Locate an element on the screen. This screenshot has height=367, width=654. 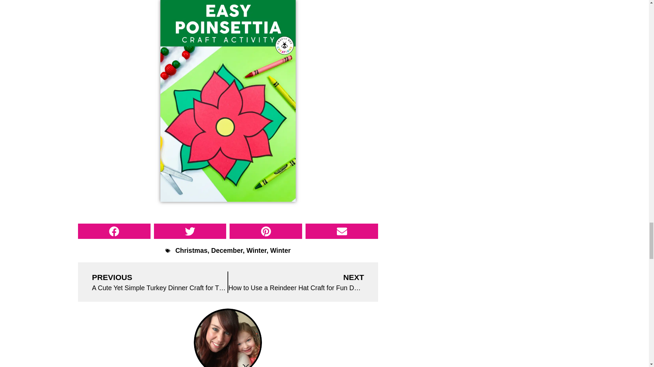
December is located at coordinates (227, 250).